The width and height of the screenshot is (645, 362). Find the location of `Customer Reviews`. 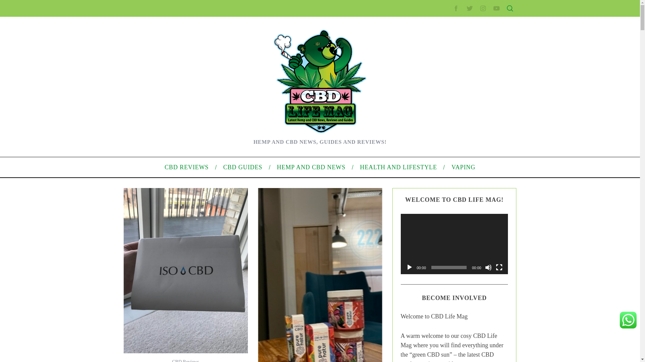

Customer Reviews is located at coordinates (162, 142).